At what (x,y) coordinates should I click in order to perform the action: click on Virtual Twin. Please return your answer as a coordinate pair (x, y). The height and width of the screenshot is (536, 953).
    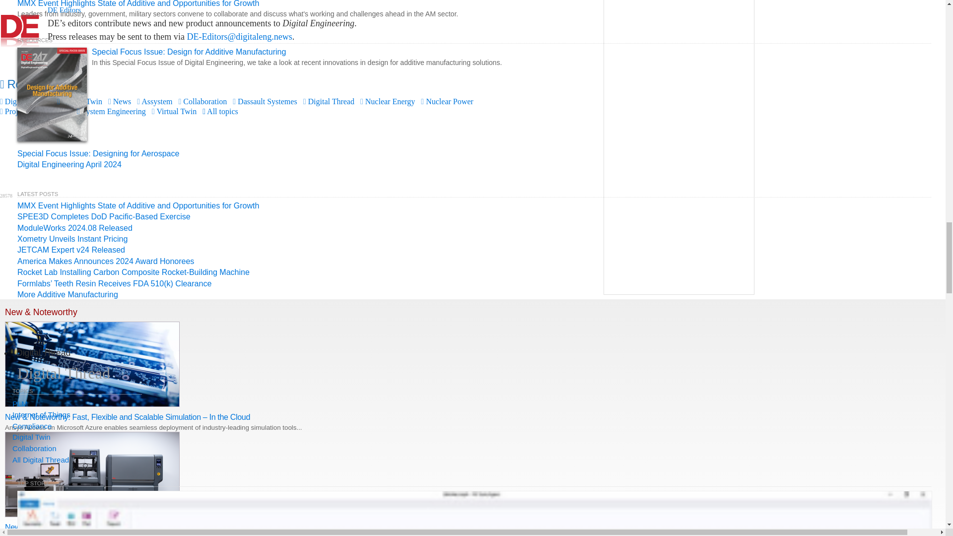
    Looking at the image, I should click on (174, 111).